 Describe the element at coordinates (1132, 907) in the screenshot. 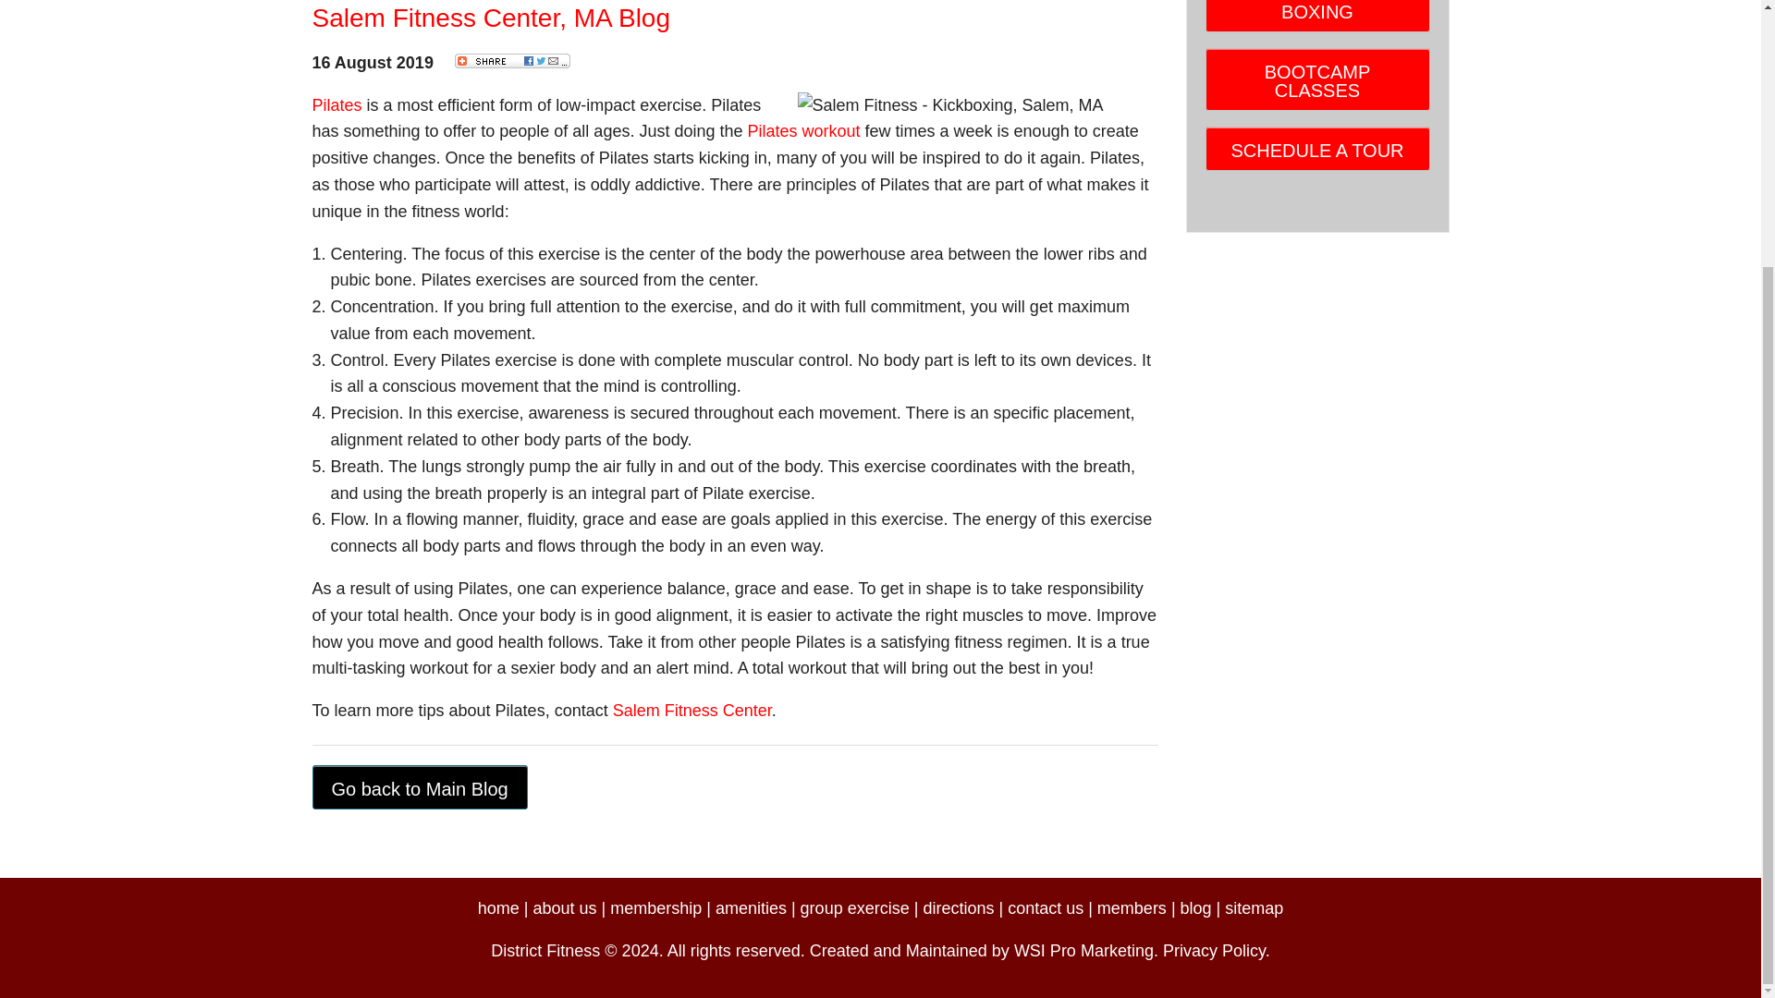

I see `members` at that location.